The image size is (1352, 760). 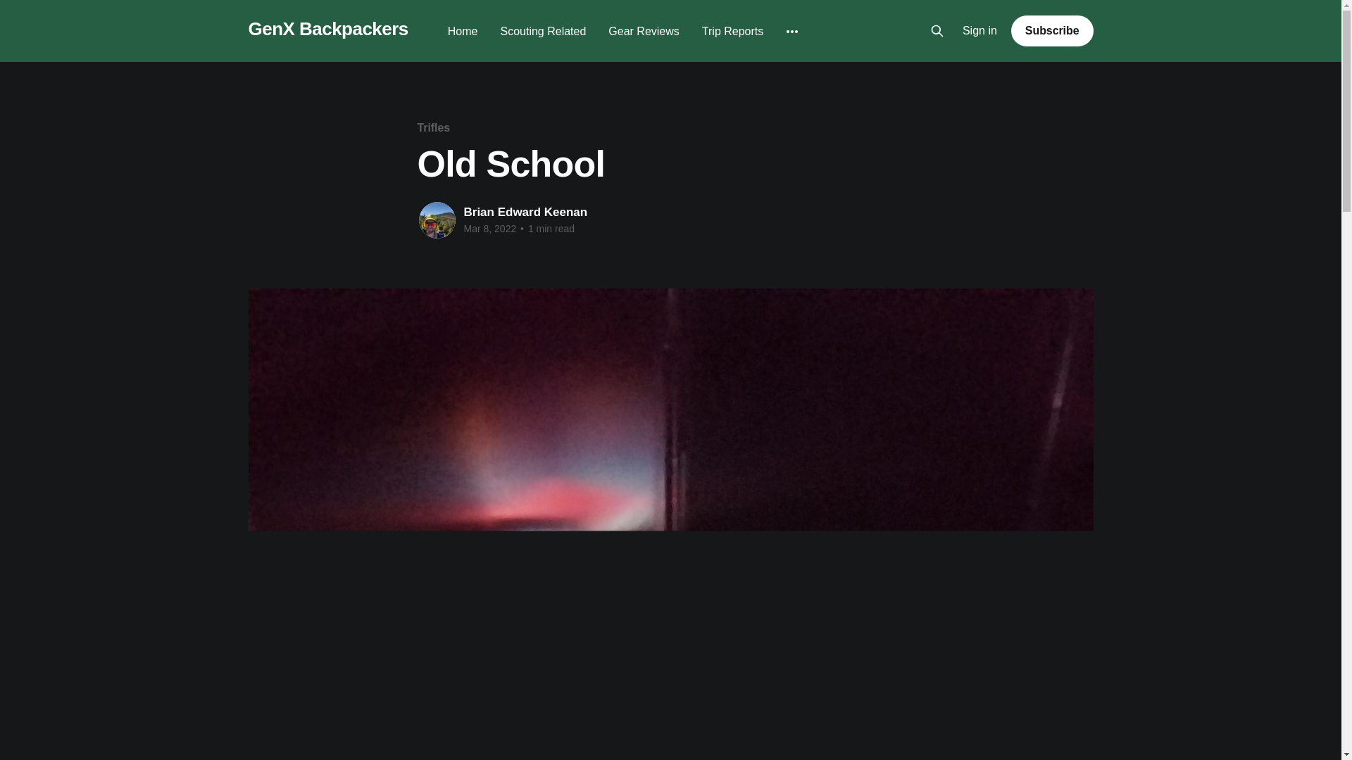 What do you see at coordinates (463, 31) in the screenshot?
I see `Home` at bounding box center [463, 31].